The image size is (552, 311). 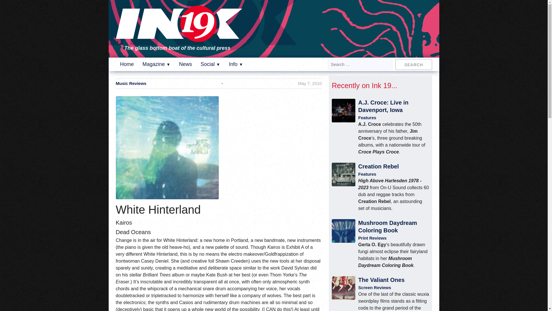 I want to click on Home, so click(x=127, y=64).